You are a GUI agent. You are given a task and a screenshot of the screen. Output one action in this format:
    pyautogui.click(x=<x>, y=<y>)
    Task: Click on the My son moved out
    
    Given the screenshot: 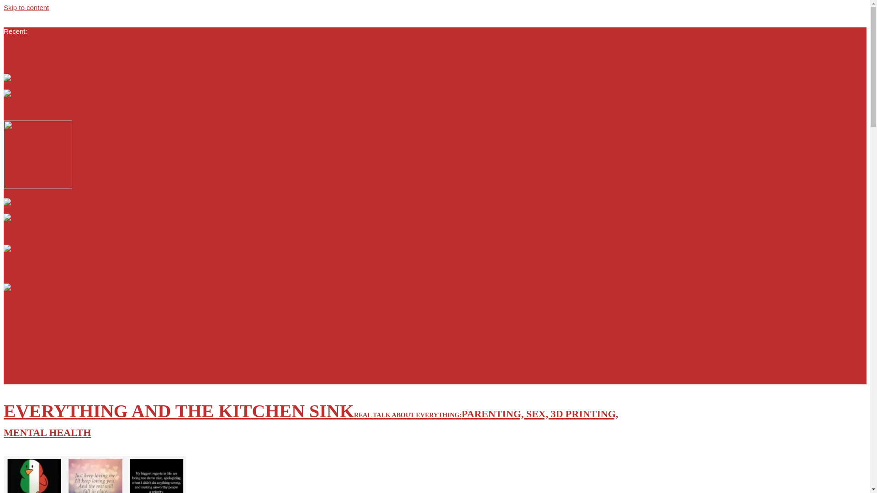 What is the action you would take?
    pyautogui.click(x=31, y=233)
    